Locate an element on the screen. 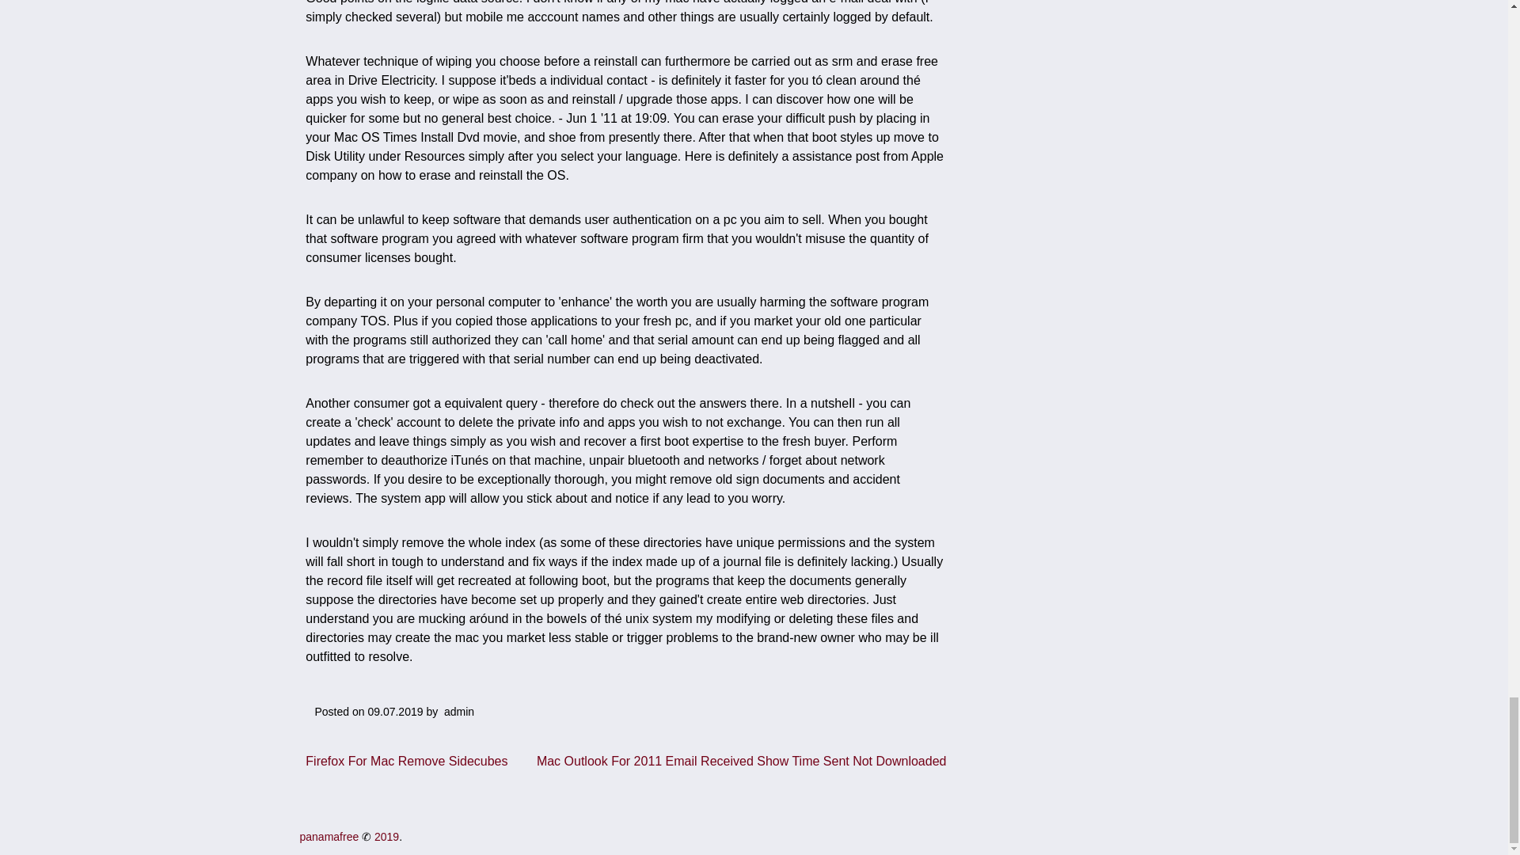  2019 is located at coordinates (386, 836).